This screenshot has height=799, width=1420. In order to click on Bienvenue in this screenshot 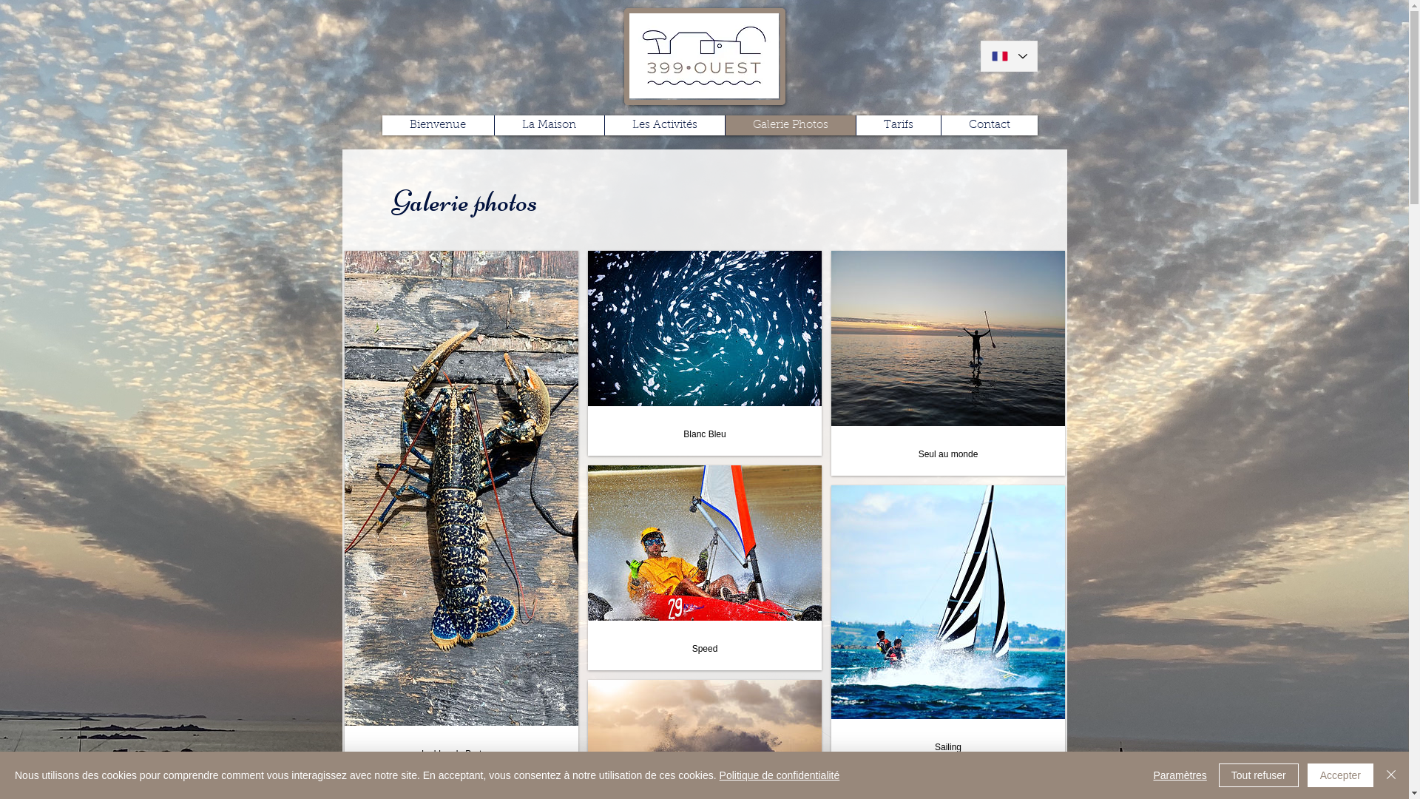, I will do `click(438, 125)`.